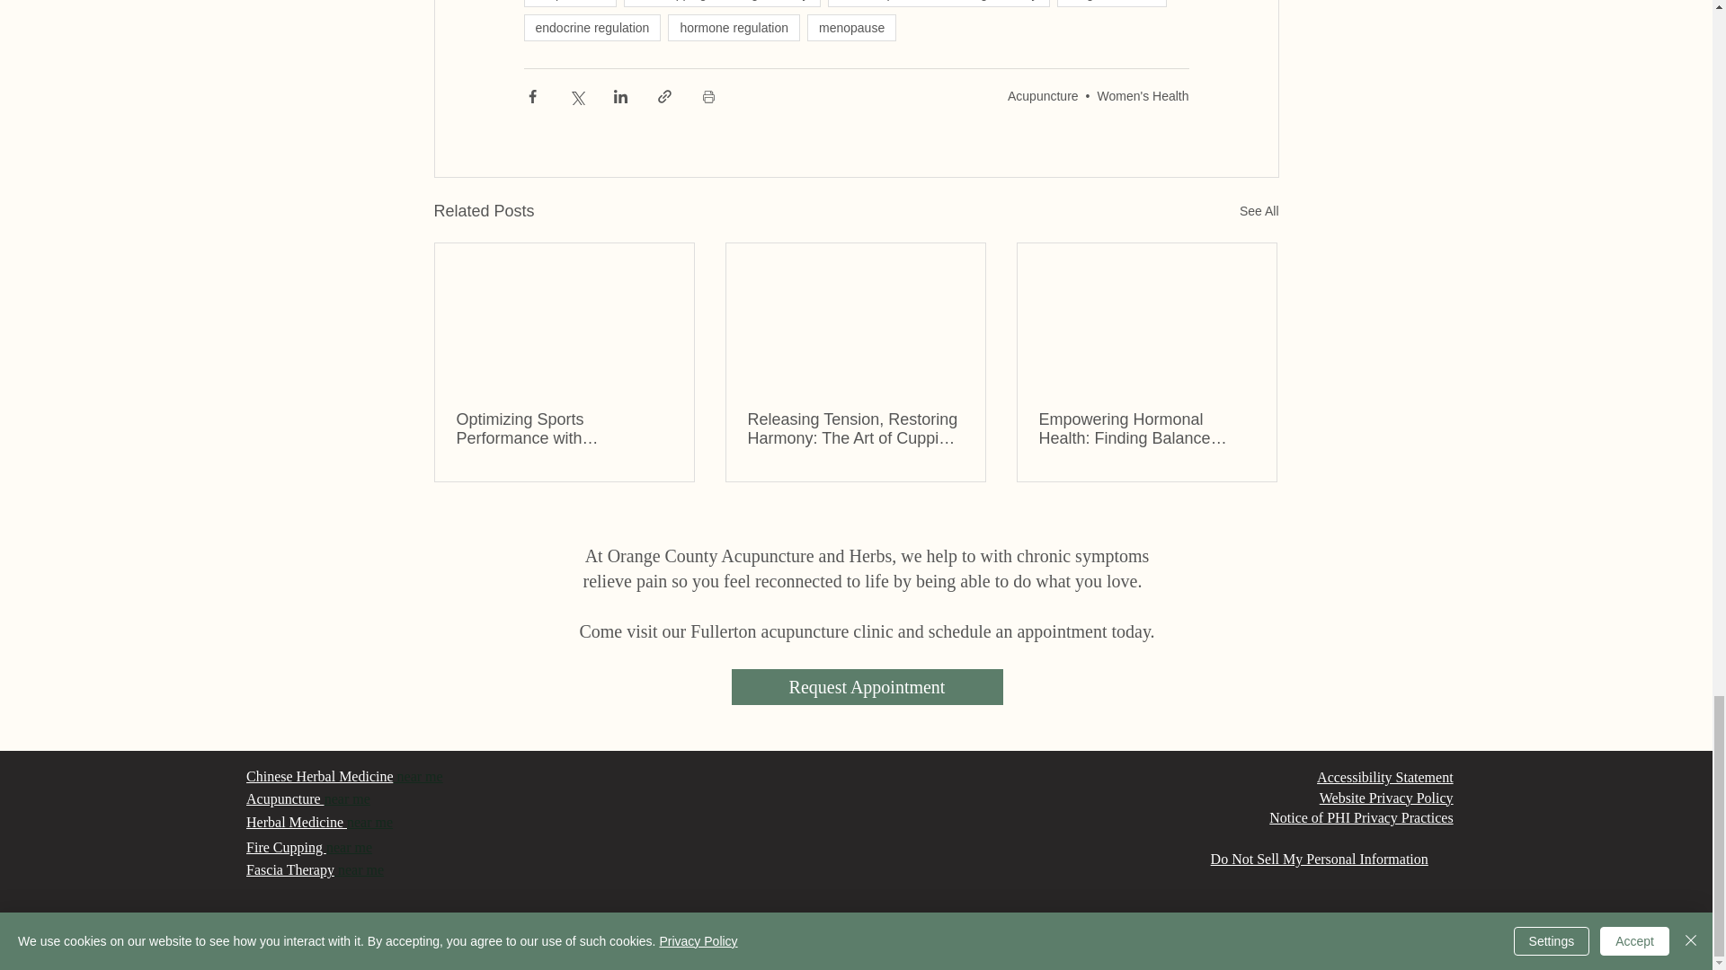  What do you see at coordinates (939, 4) in the screenshot?
I see `best acupuncture in Orange County` at bounding box center [939, 4].